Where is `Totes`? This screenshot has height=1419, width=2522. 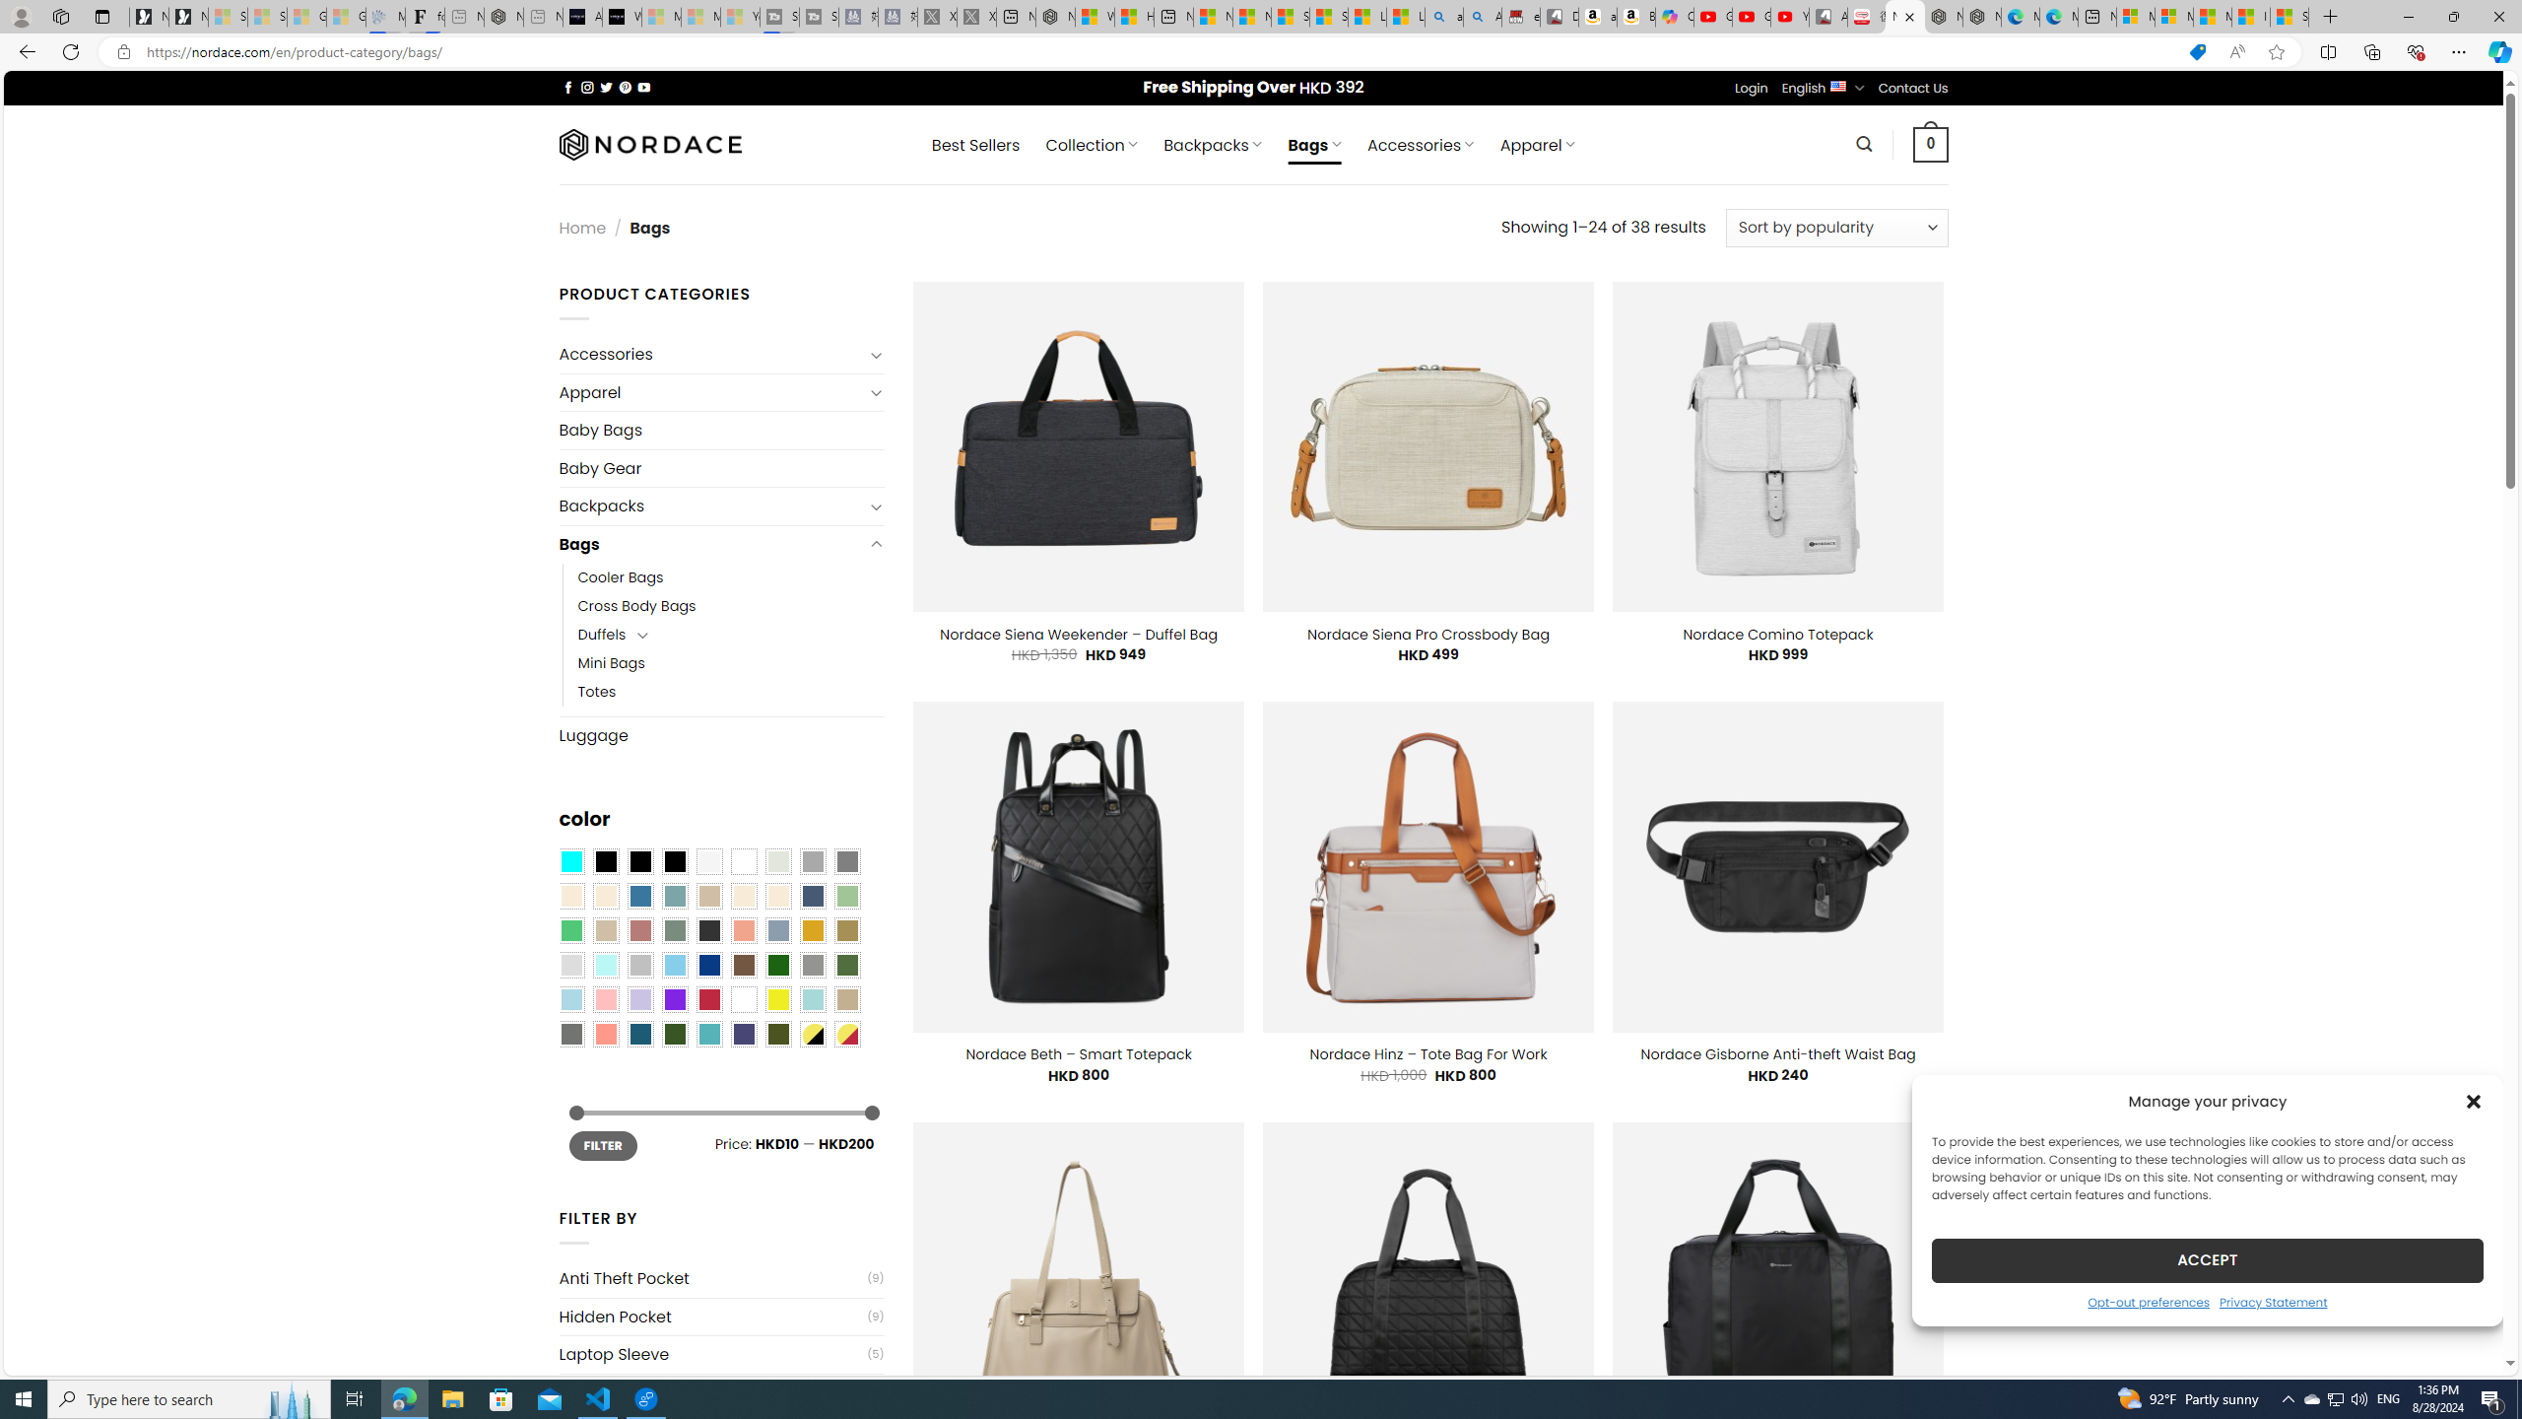 Totes is located at coordinates (731, 692).